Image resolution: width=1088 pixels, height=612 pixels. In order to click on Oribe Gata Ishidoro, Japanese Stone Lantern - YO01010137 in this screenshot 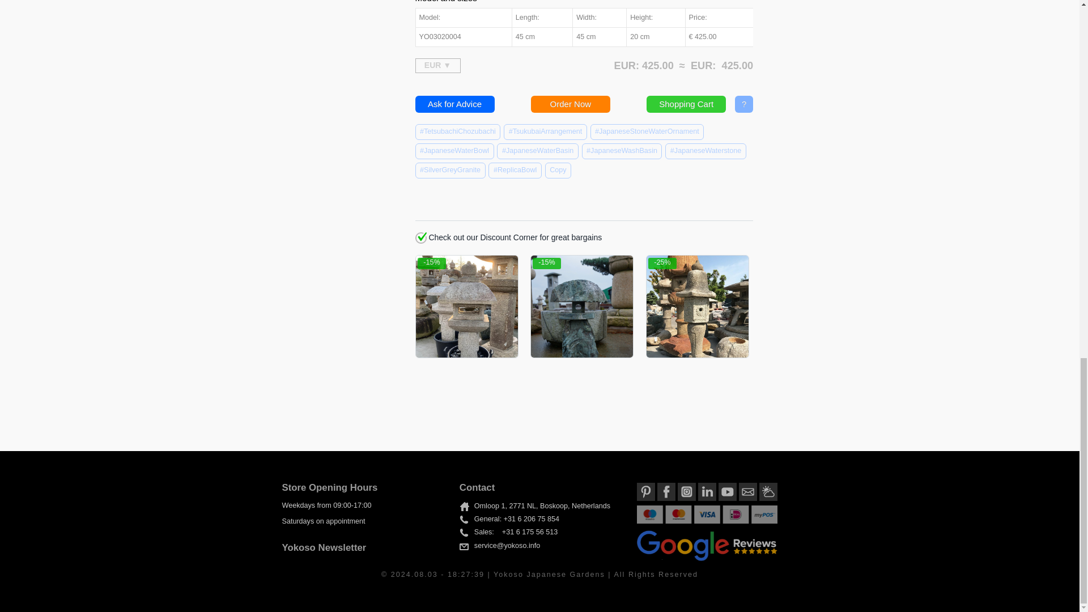, I will do `click(466, 306)`.